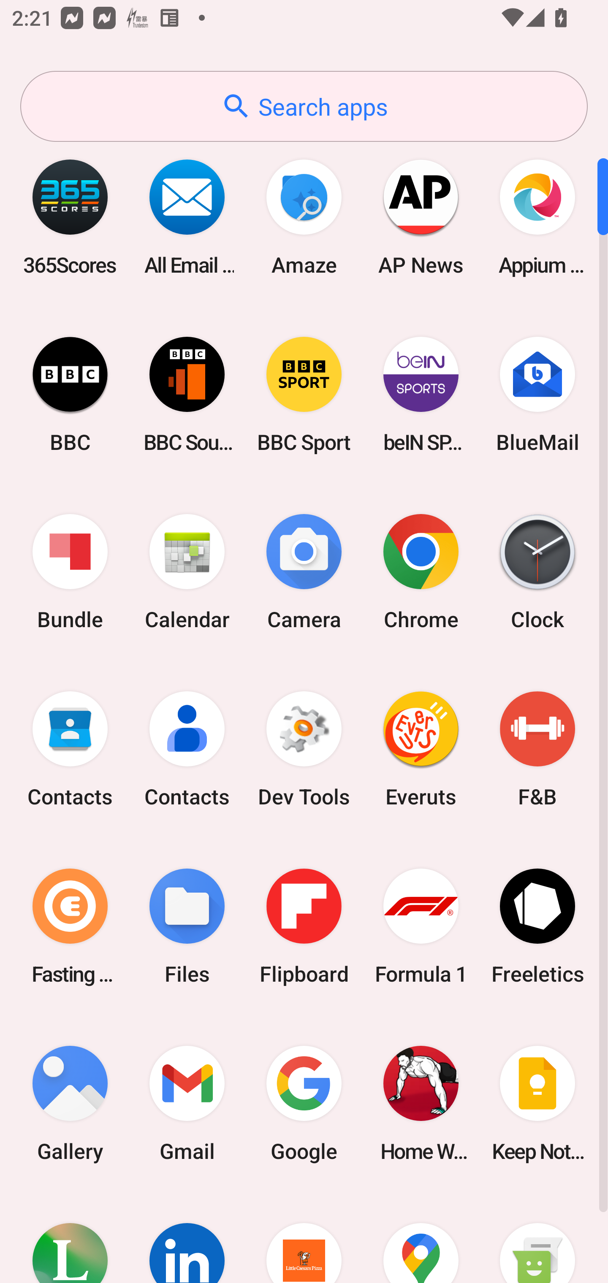 The height and width of the screenshot is (1283, 608). Describe the element at coordinates (187, 1237) in the screenshot. I see `LinkedIn` at that location.